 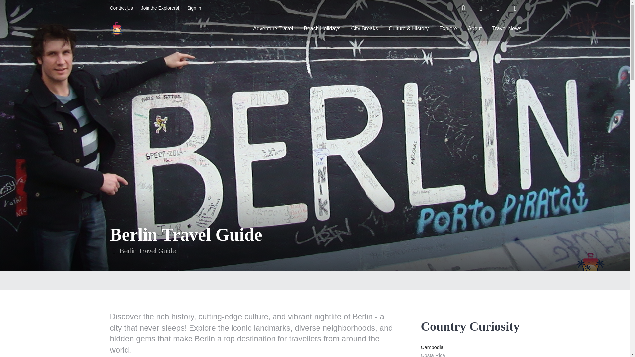 I want to click on Beach Holidays, so click(x=322, y=28).